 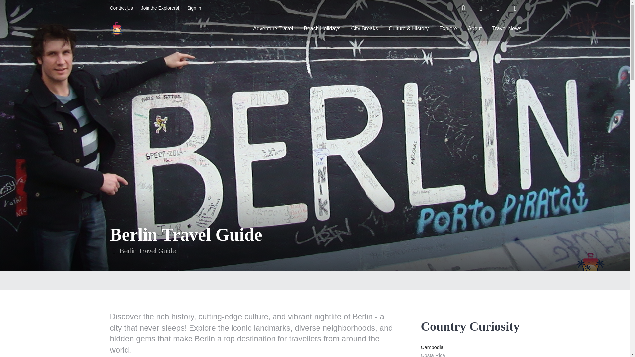 I want to click on Beach Holidays, so click(x=322, y=28).